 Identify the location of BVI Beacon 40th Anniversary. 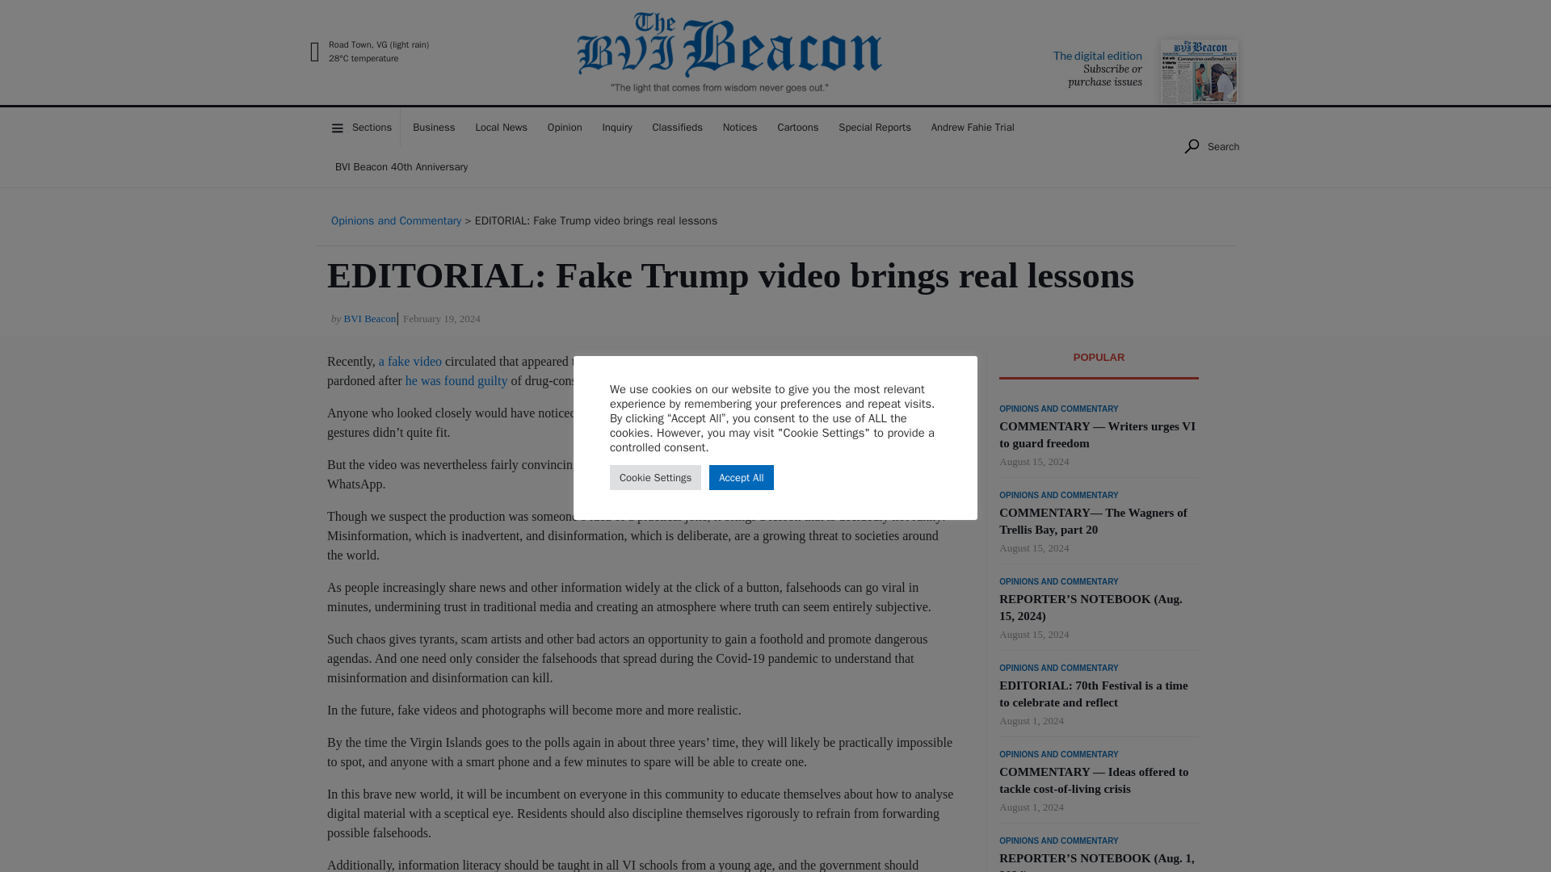
(401, 167).